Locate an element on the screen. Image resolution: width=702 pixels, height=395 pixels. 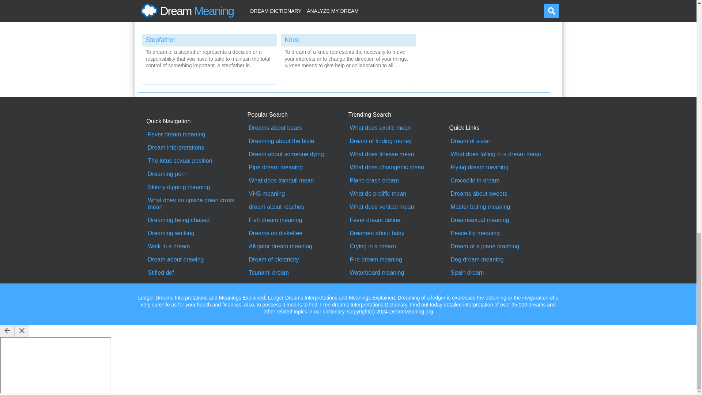
What does an upside down cross mean is located at coordinates (197, 203).